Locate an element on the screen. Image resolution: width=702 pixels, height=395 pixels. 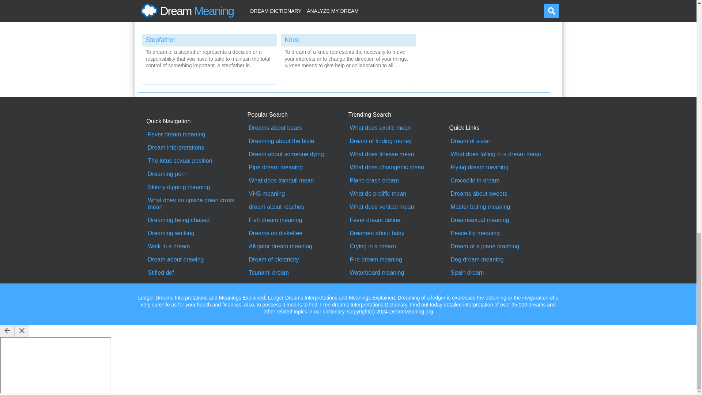
What does an upside down cross mean is located at coordinates (197, 203).